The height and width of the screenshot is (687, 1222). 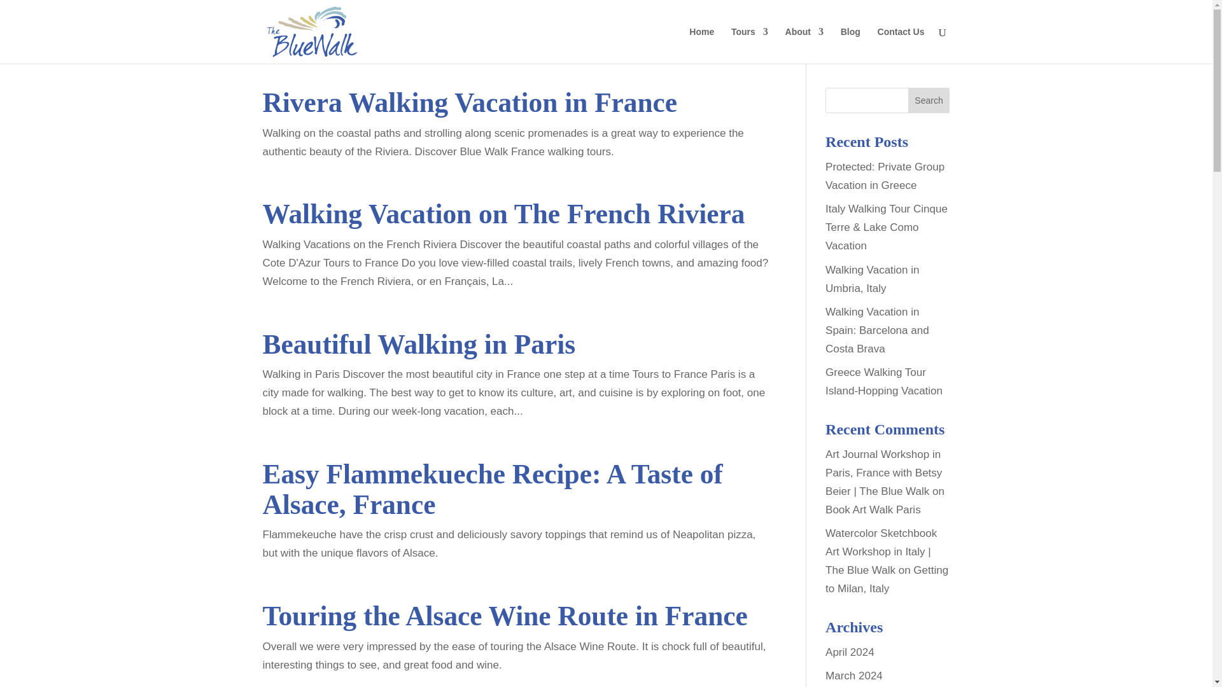 What do you see at coordinates (750, 46) in the screenshot?
I see `Tours` at bounding box center [750, 46].